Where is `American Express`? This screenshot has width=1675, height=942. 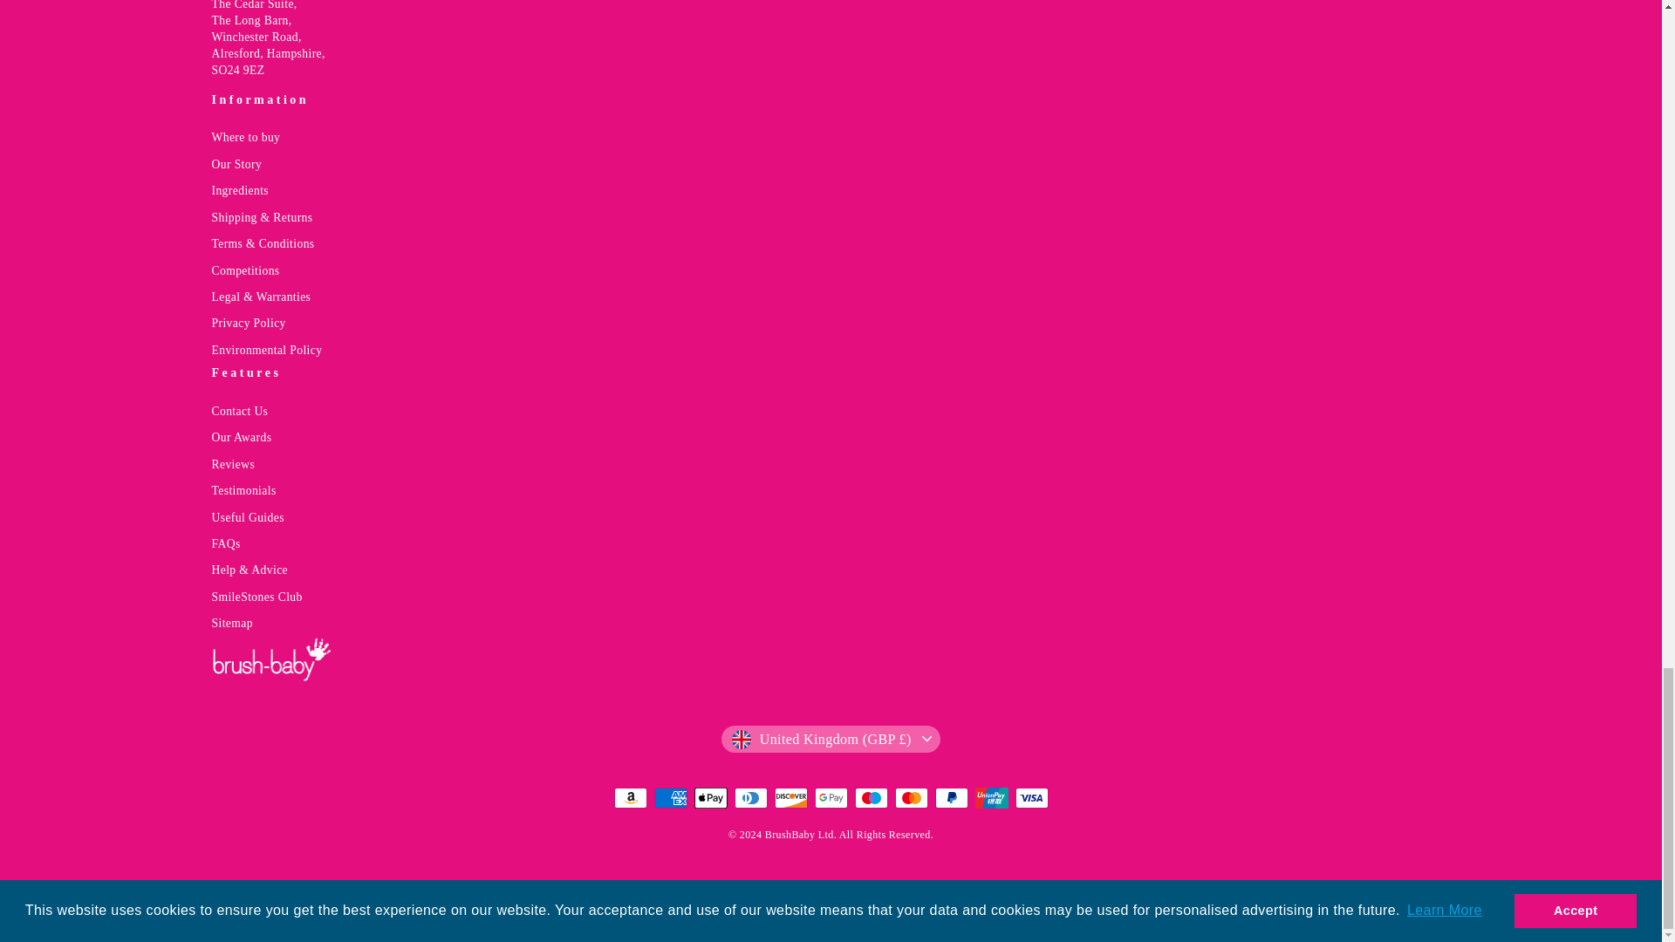 American Express is located at coordinates (670, 797).